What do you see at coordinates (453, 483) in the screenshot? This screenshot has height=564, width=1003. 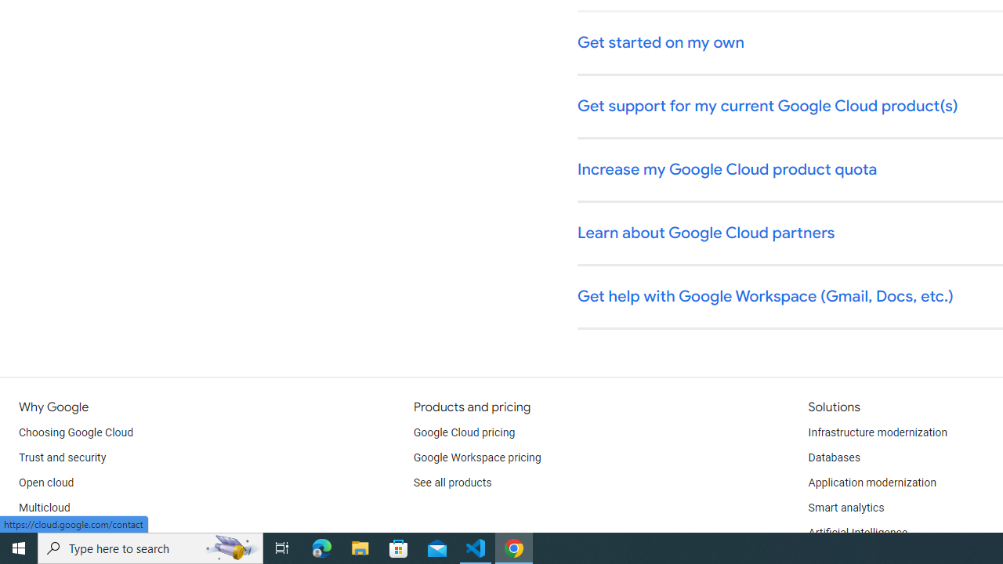 I see `See all products` at bounding box center [453, 483].